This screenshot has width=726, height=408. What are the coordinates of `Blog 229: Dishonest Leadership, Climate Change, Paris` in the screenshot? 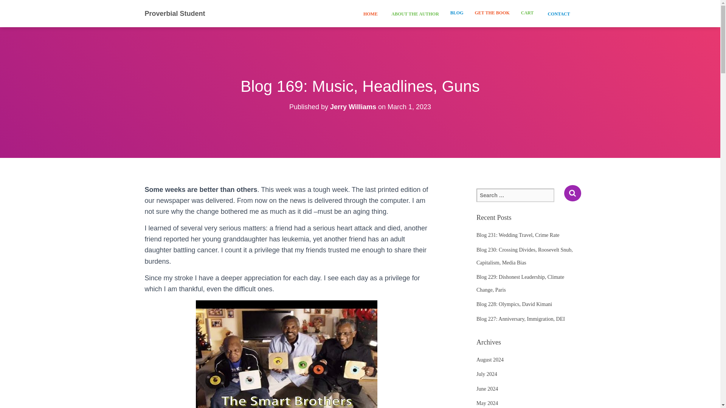 It's located at (520, 283).